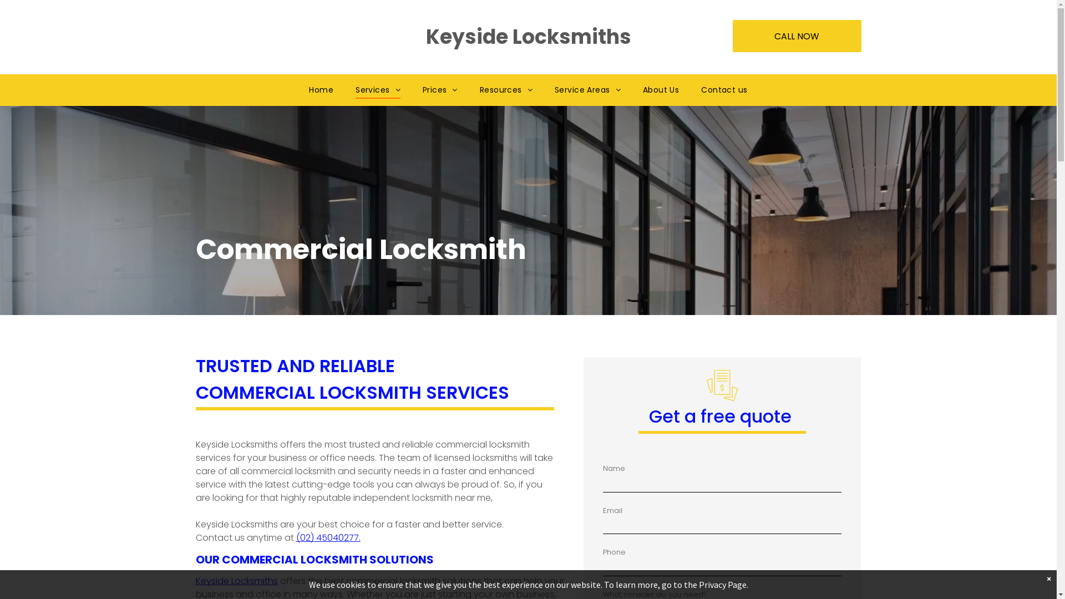 The height and width of the screenshot is (599, 1065). What do you see at coordinates (328, 538) in the screenshot?
I see `(02) 45040277.` at bounding box center [328, 538].